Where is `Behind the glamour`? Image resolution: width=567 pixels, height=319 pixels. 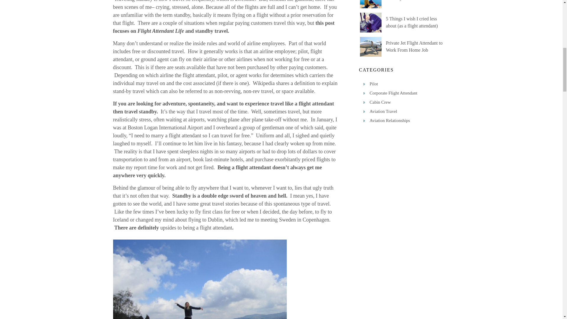 Behind the glamour is located at coordinates (134, 188).